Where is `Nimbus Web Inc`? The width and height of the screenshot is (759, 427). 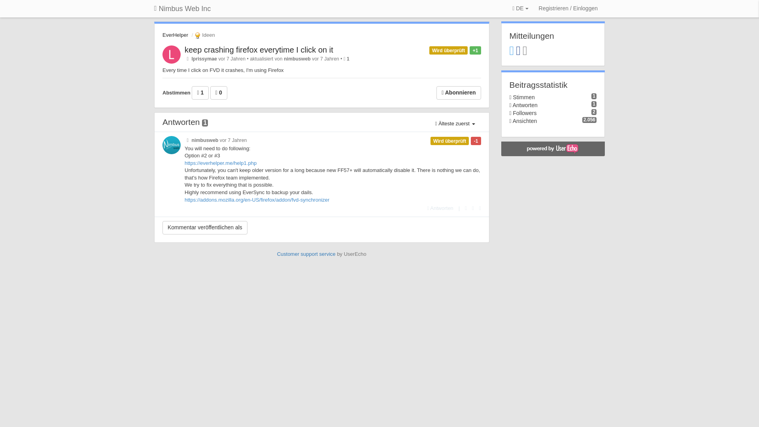 Nimbus Web Inc is located at coordinates (182, 9).